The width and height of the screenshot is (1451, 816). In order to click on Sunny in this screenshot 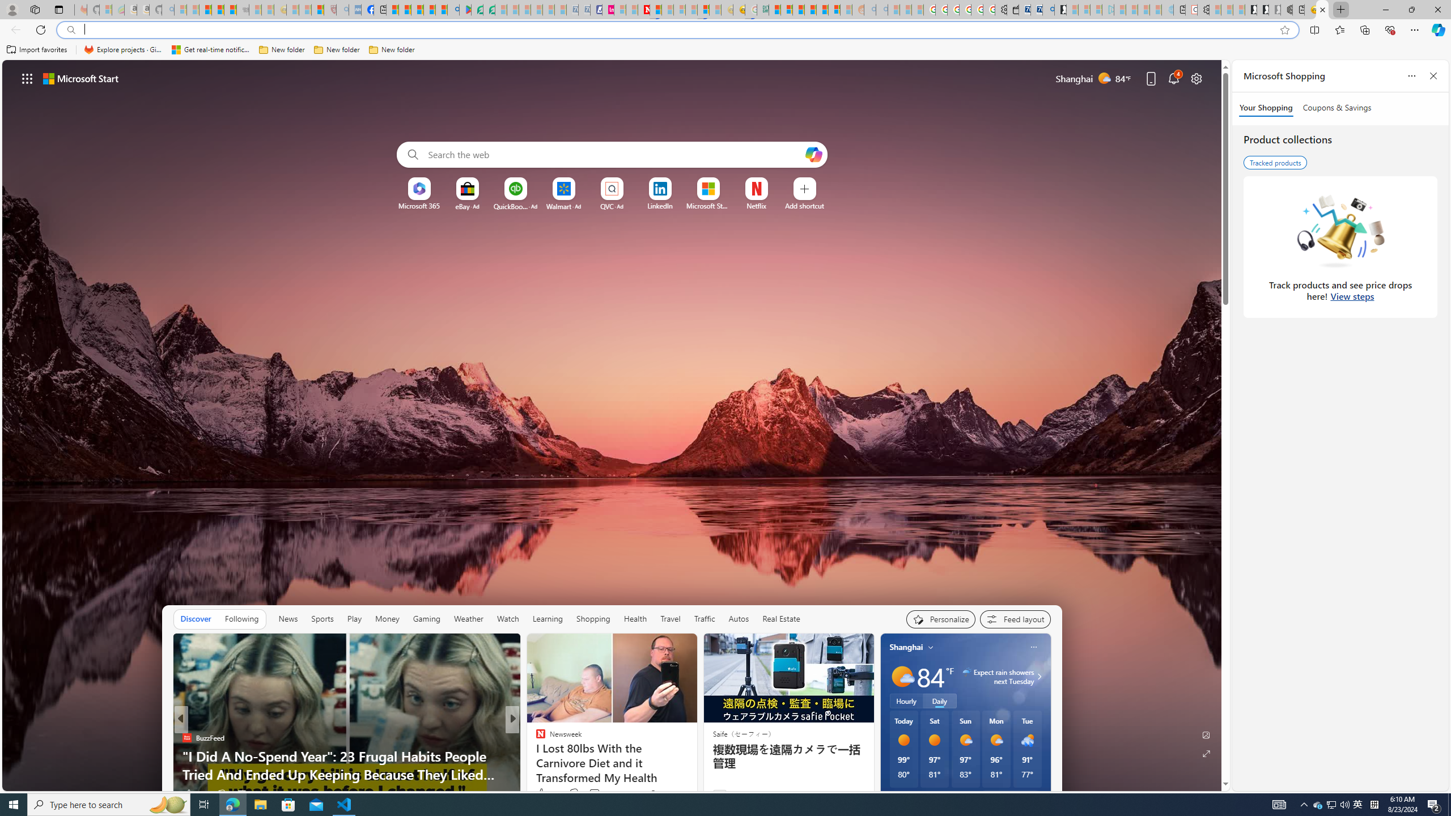, I will do `click(934, 740)`.